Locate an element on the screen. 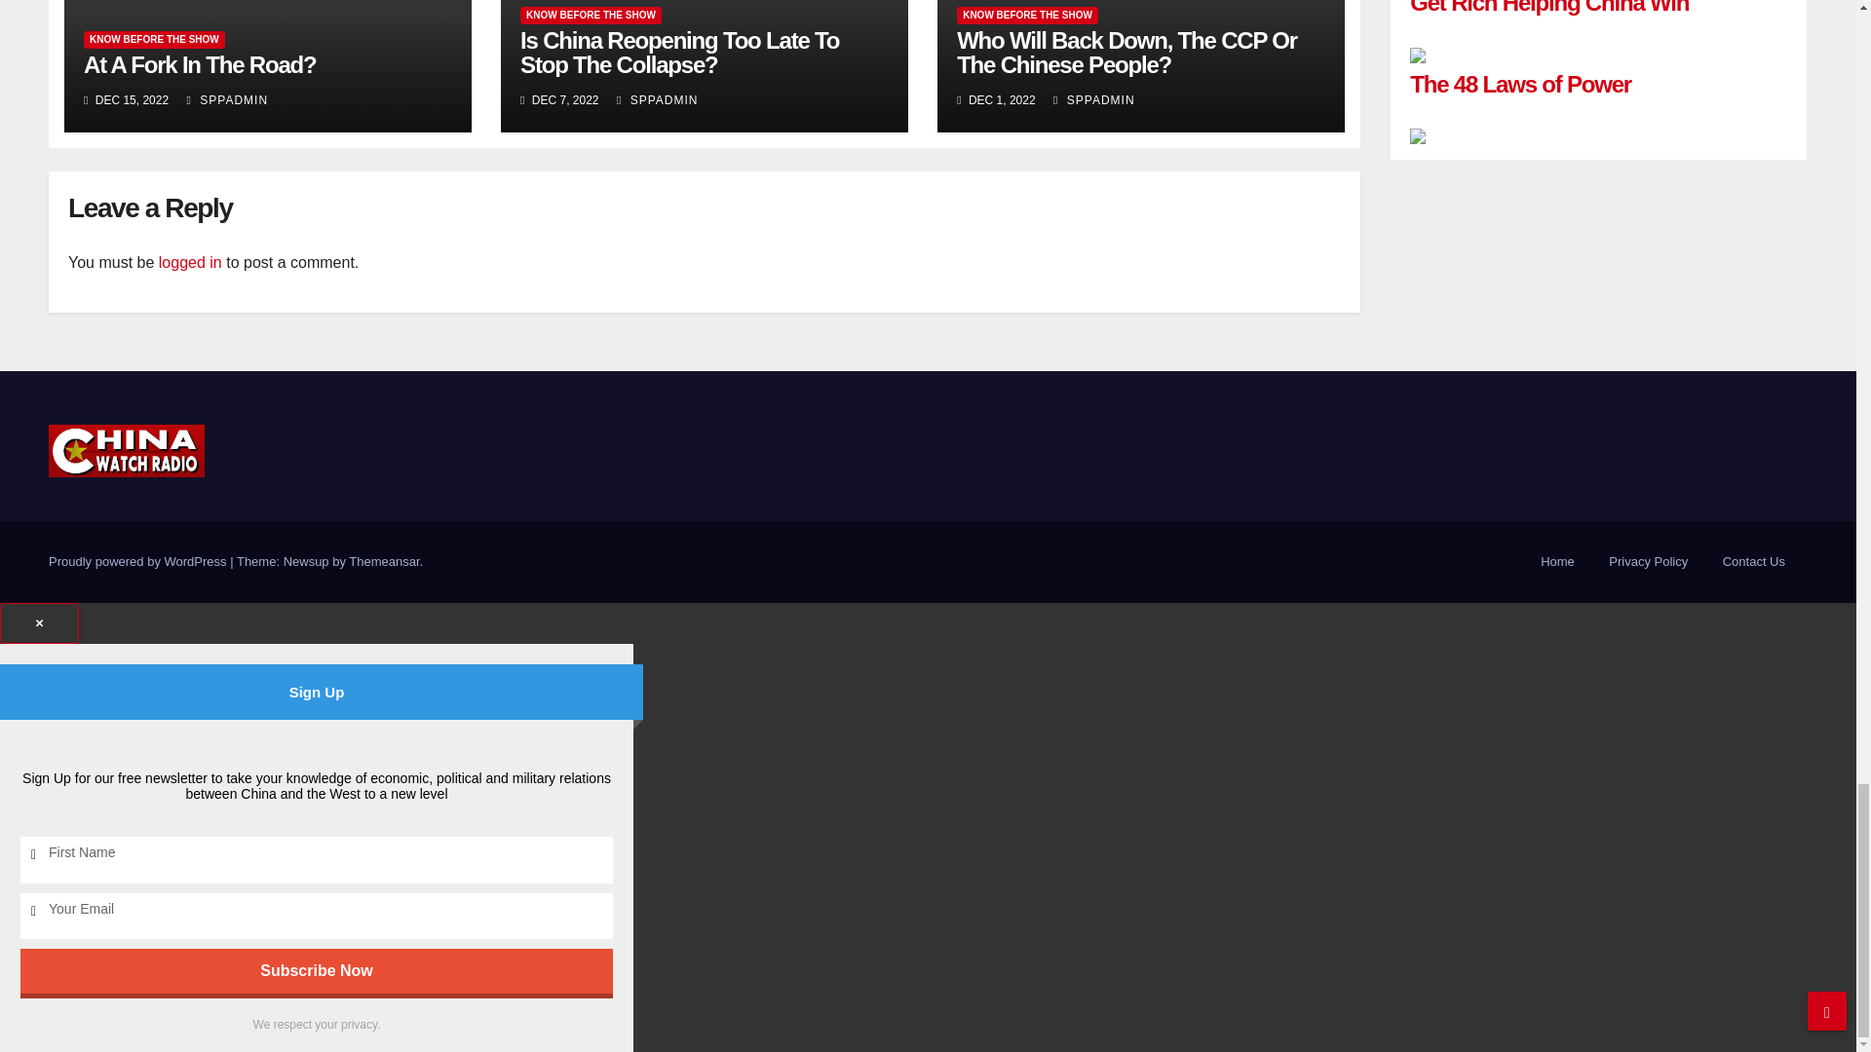 The height and width of the screenshot is (1052, 1871). Subscribe Now is located at coordinates (317, 970).